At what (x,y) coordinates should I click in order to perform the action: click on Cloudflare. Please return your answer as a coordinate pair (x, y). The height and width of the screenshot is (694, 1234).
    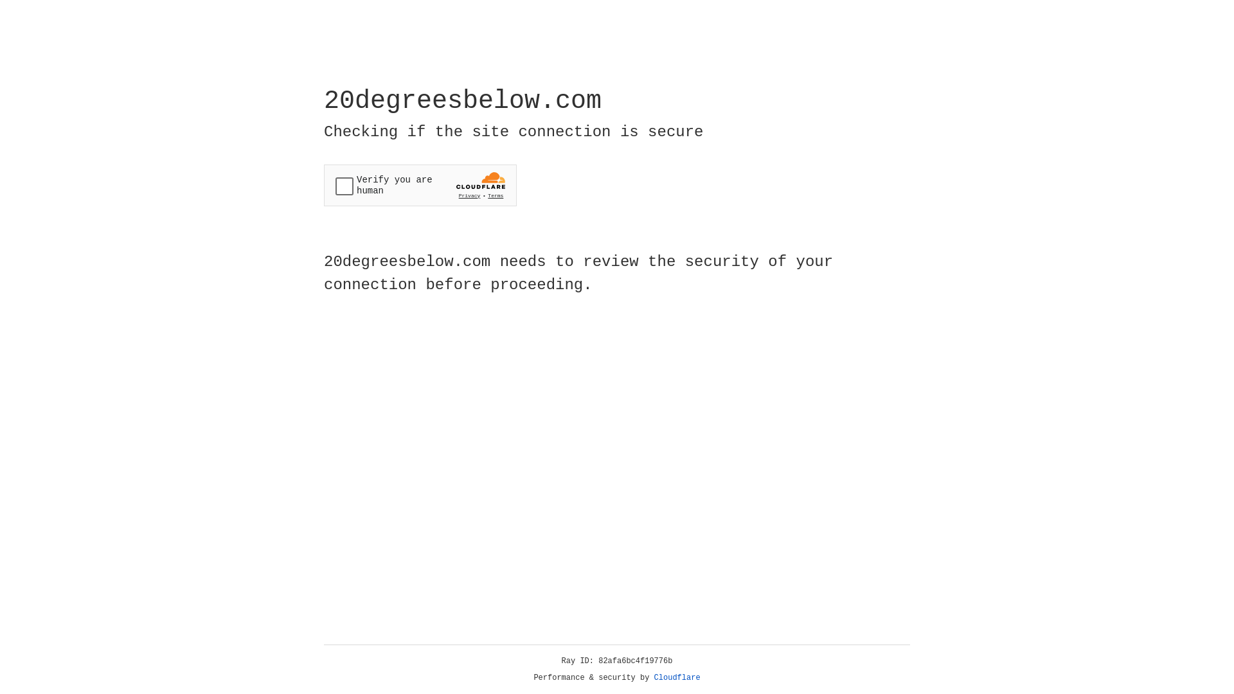
    Looking at the image, I should click on (677, 678).